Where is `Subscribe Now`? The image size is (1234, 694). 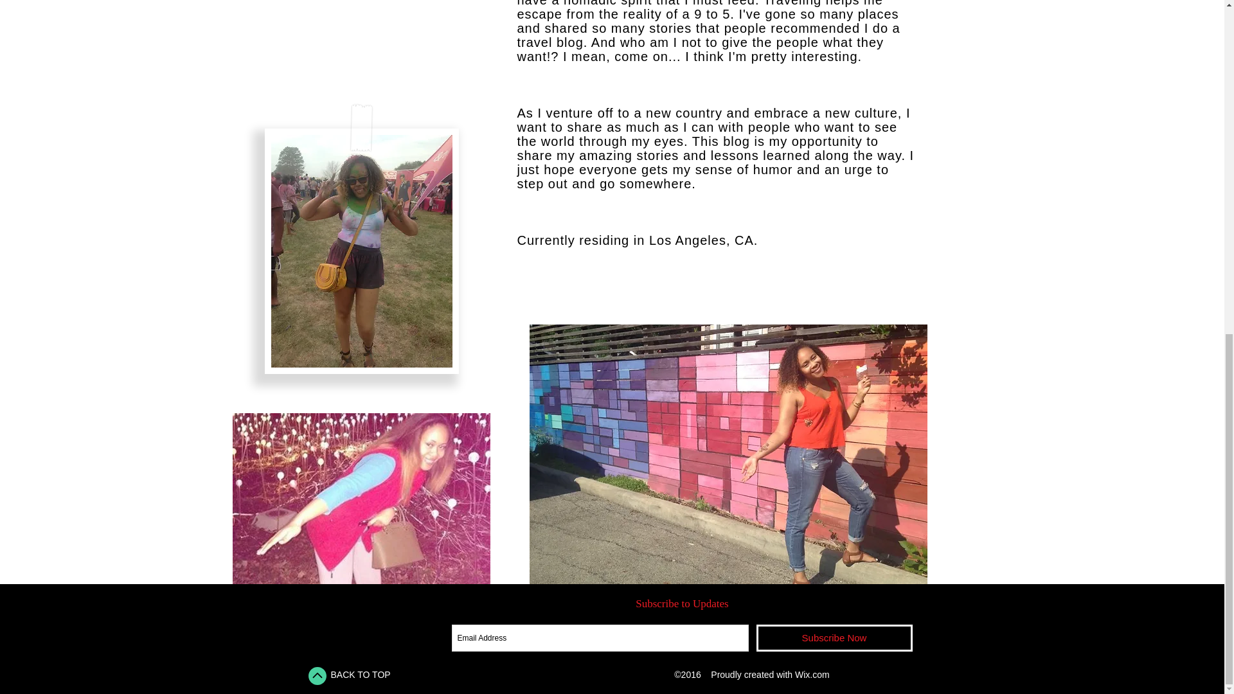
Subscribe Now is located at coordinates (833, 638).